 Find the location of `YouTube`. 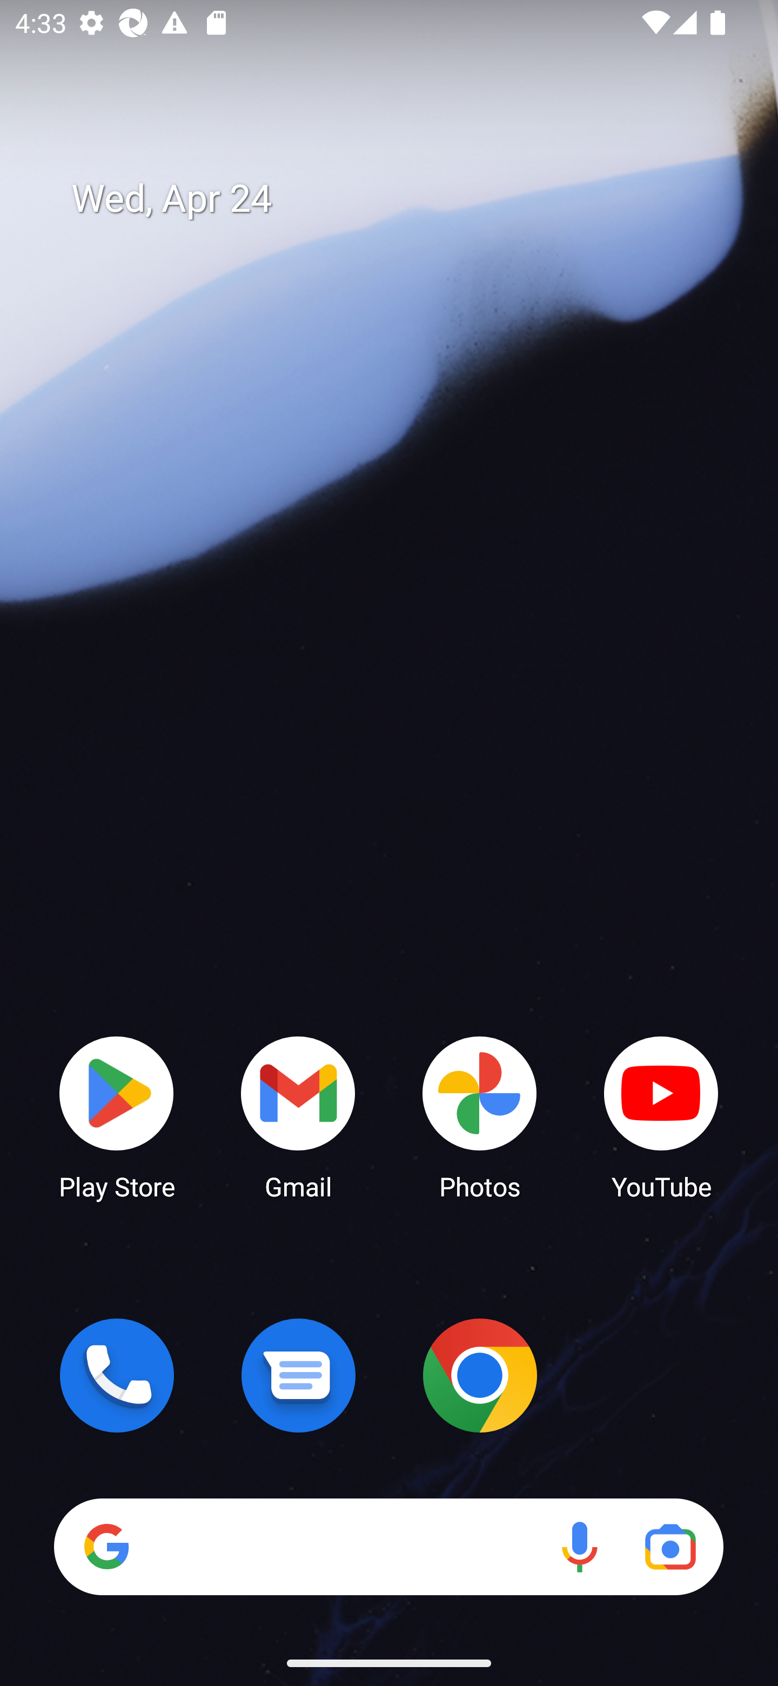

YouTube is located at coordinates (661, 1116).